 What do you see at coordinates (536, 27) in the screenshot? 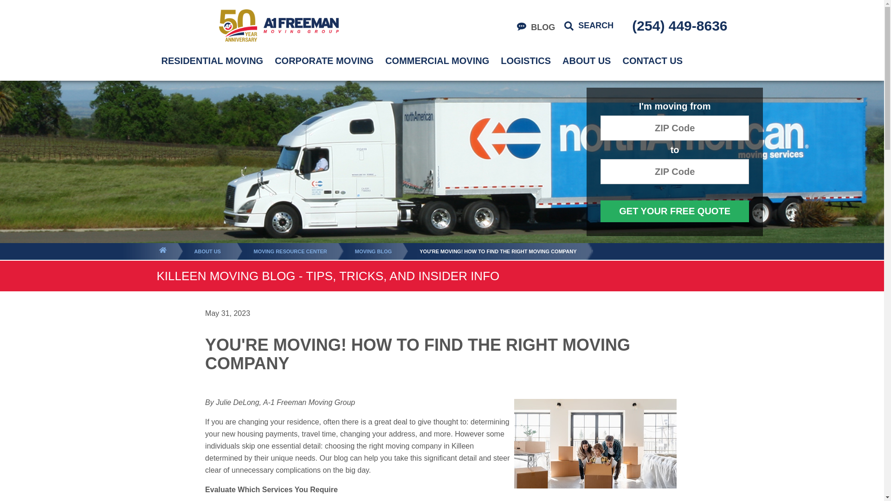
I see `BLOG` at bounding box center [536, 27].